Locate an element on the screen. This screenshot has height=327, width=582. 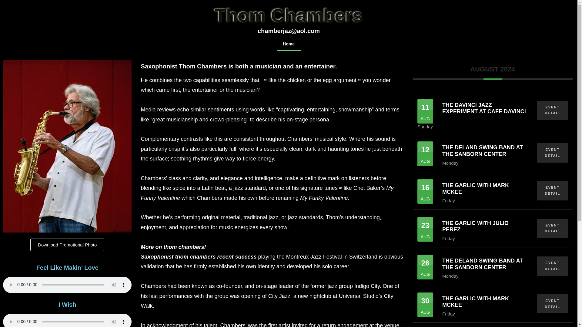
THE DELAND SWING BAND AT THE SANBORN CENTER is located at coordinates (483, 264).